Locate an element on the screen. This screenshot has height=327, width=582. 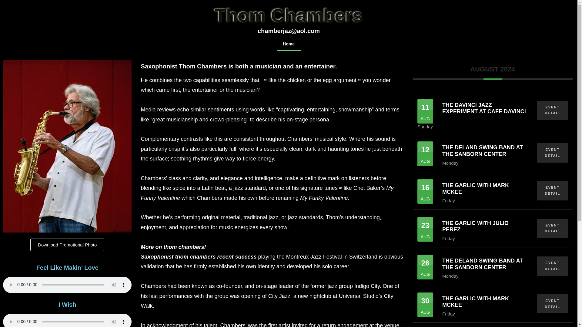
THE DELAND SWING BAND AT THE SANBORN CENTER is located at coordinates (483, 264).